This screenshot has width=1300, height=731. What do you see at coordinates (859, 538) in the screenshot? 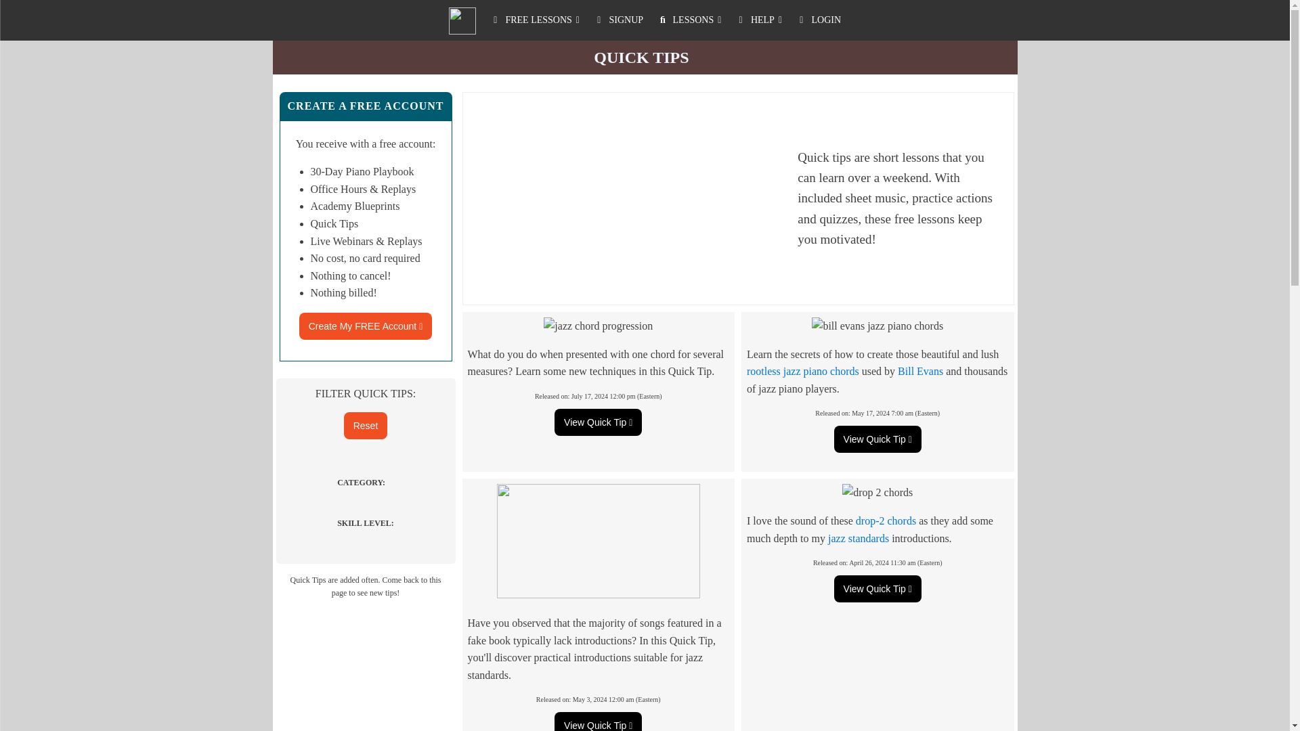
I see `12 Days of Jazz Standards` at bounding box center [859, 538].